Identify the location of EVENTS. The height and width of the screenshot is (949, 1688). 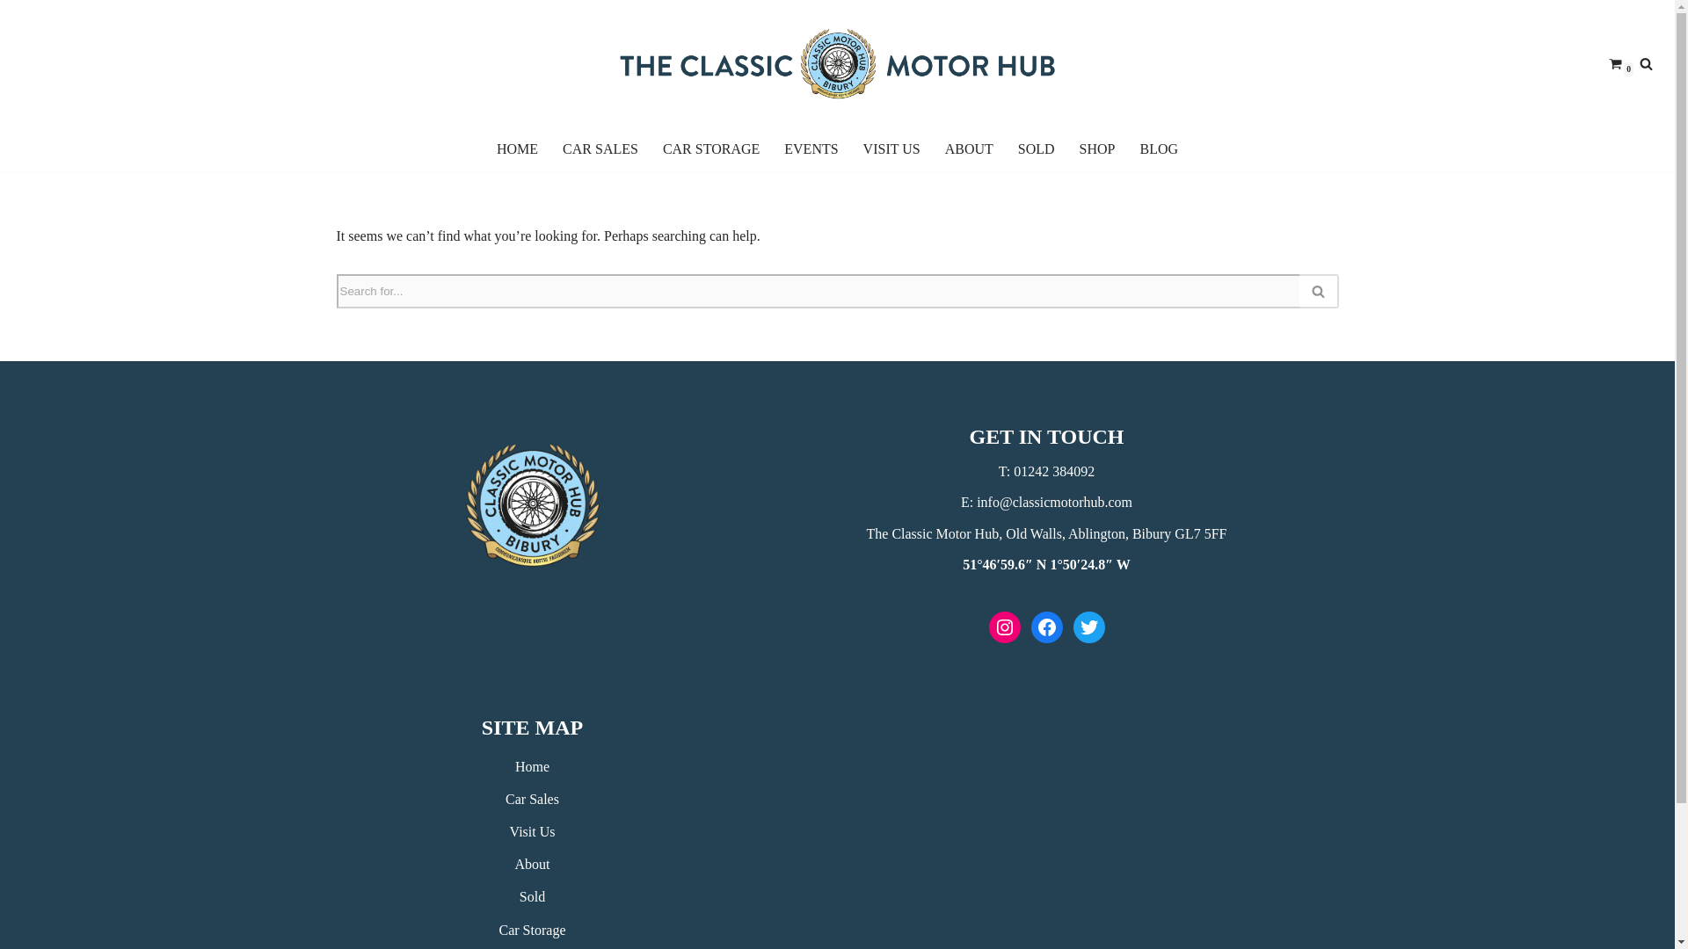
(811, 149).